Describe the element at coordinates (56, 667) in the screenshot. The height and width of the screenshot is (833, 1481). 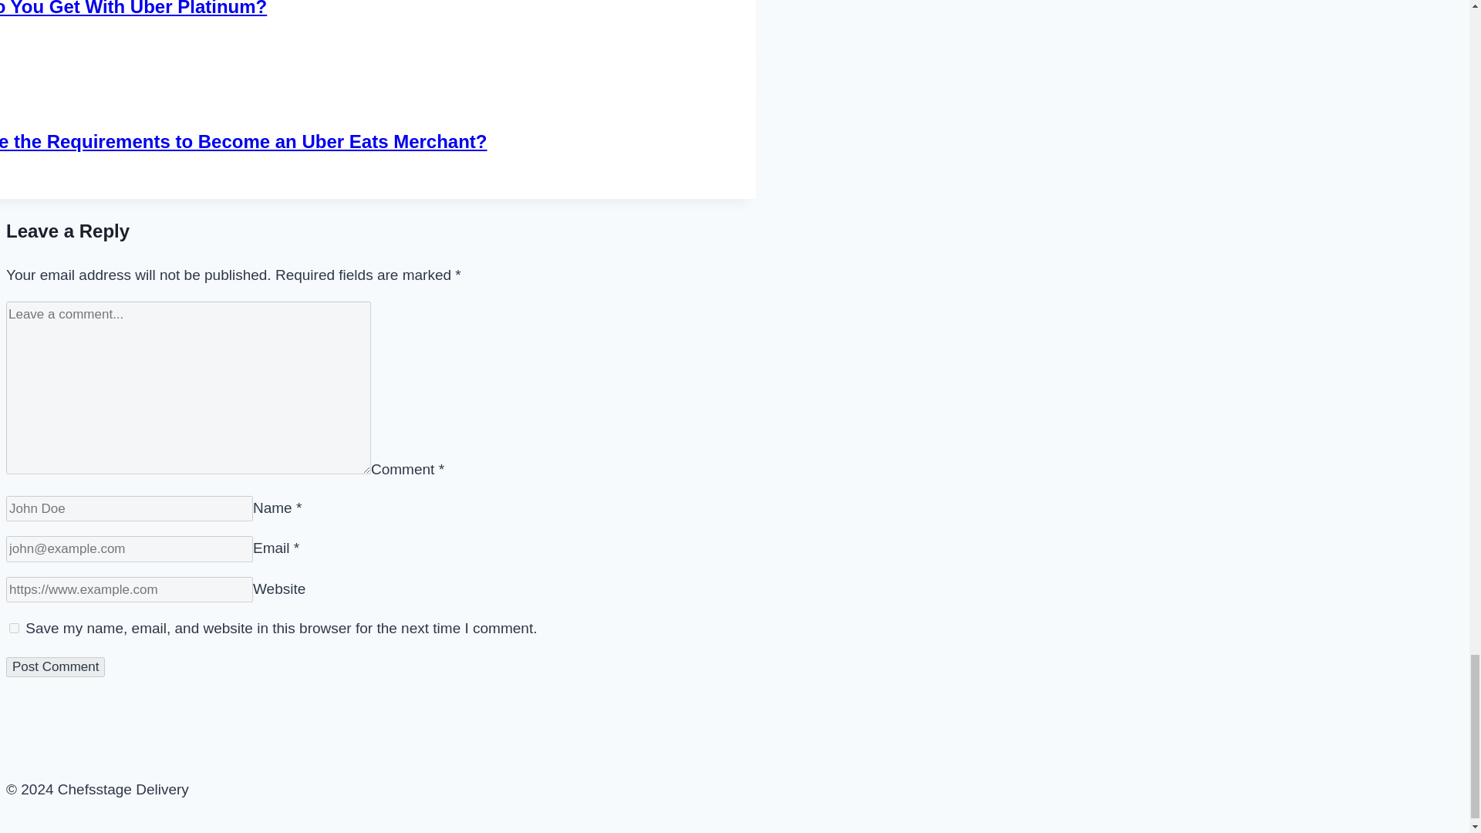
I see `Post Comment` at that location.